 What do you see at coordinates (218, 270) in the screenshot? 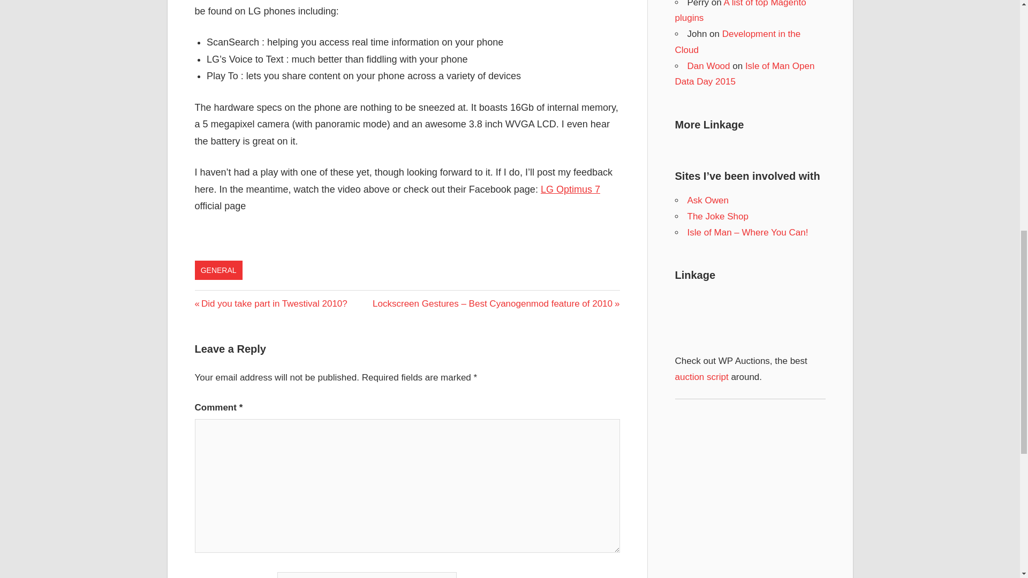
I see `GENERAL` at bounding box center [218, 270].